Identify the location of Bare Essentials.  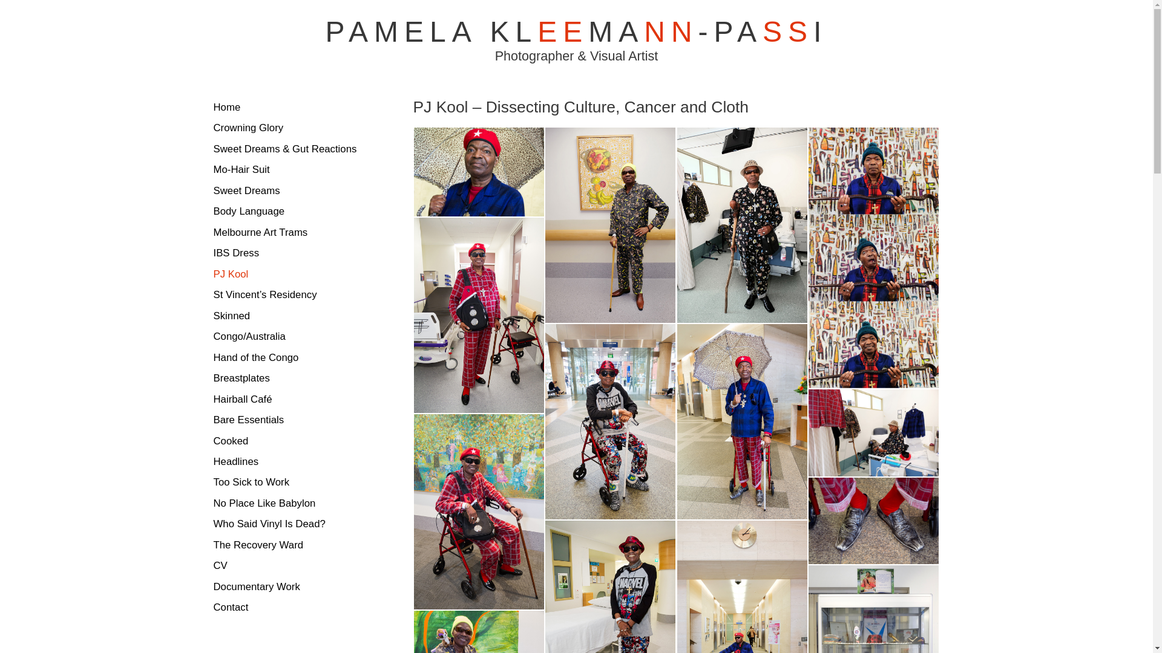
(289, 420).